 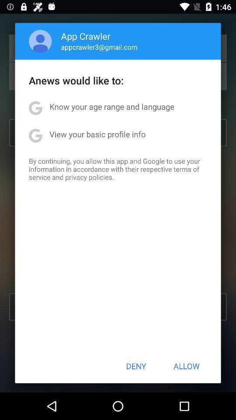 What do you see at coordinates (40, 41) in the screenshot?
I see `select item to the left of app crawler app` at bounding box center [40, 41].